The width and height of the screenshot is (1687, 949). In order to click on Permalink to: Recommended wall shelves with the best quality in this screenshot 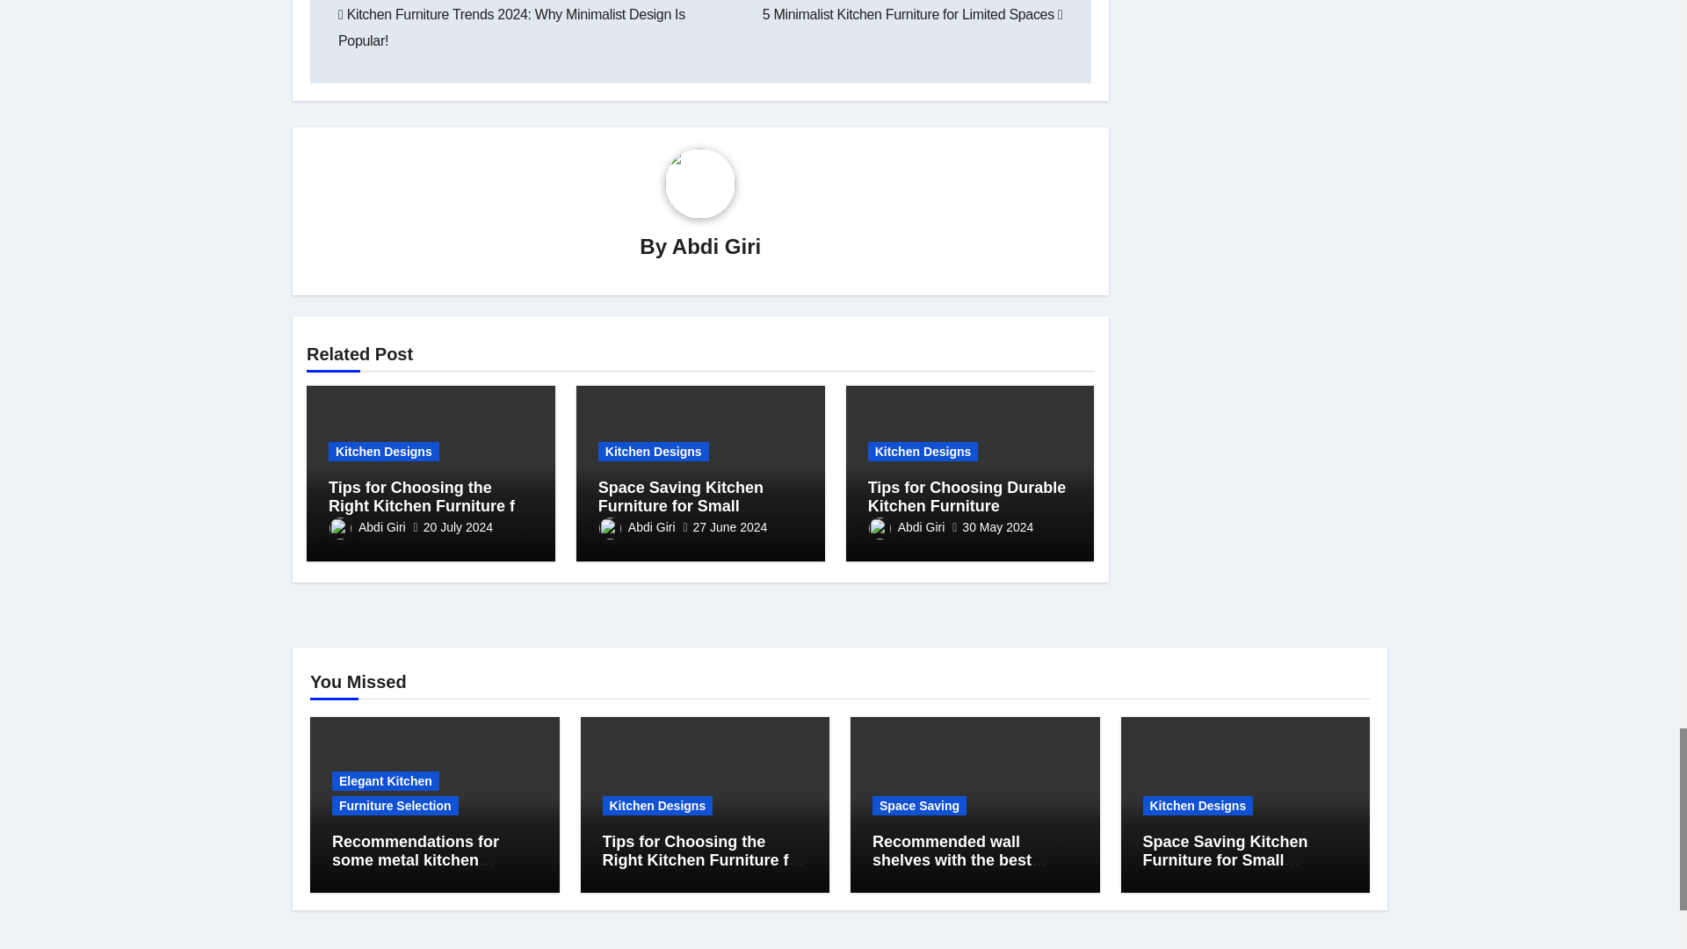, I will do `click(959, 860)`.